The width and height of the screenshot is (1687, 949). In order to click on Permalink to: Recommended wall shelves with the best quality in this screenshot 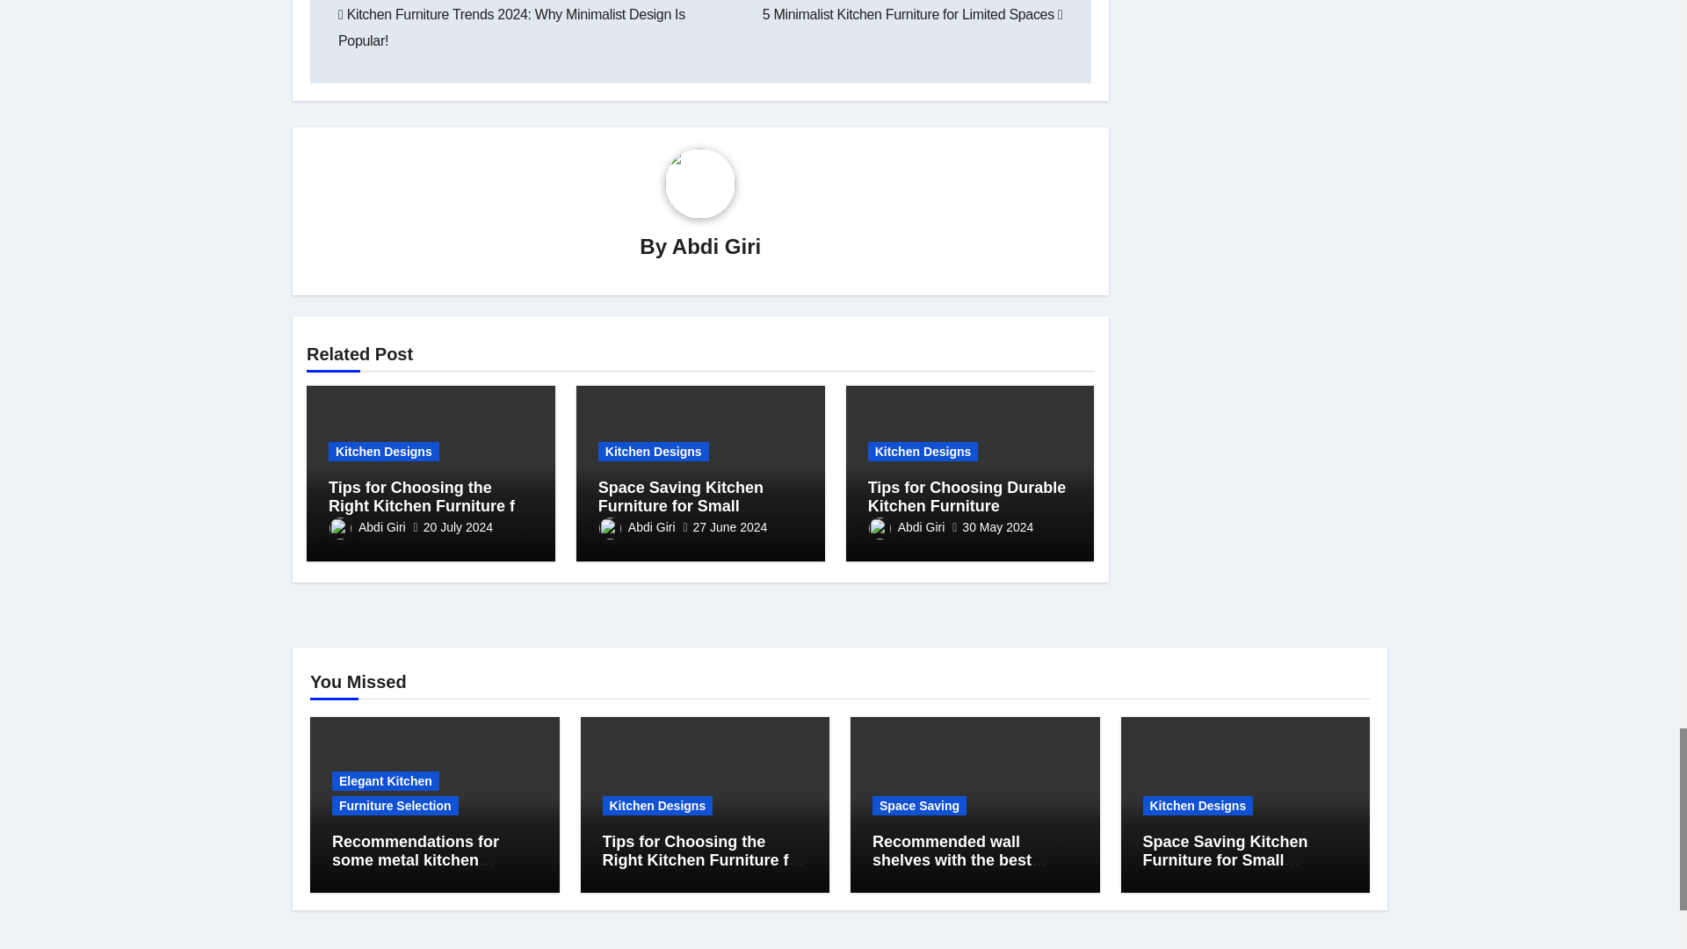, I will do `click(959, 860)`.